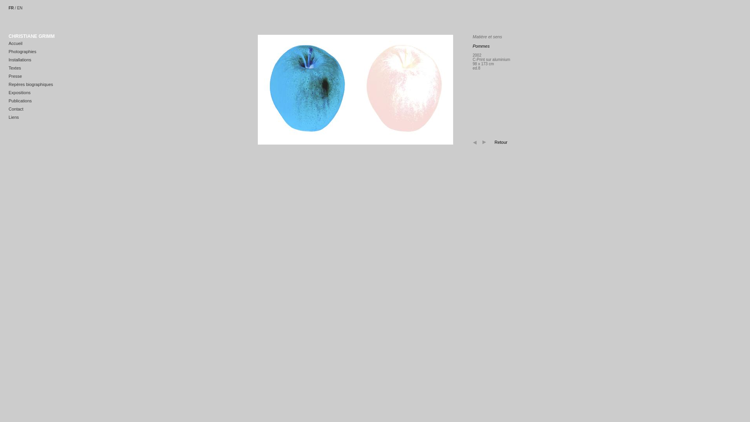 This screenshot has height=422, width=750. Describe the element at coordinates (20, 101) in the screenshot. I see `Publications` at that location.